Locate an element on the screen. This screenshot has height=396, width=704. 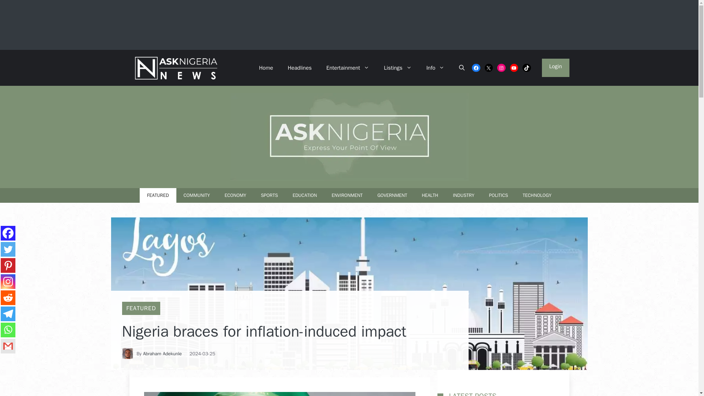
YouTube is located at coordinates (514, 67).